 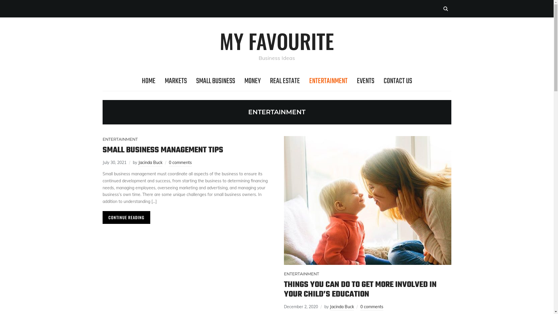 I want to click on 0 comments, so click(x=180, y=163).